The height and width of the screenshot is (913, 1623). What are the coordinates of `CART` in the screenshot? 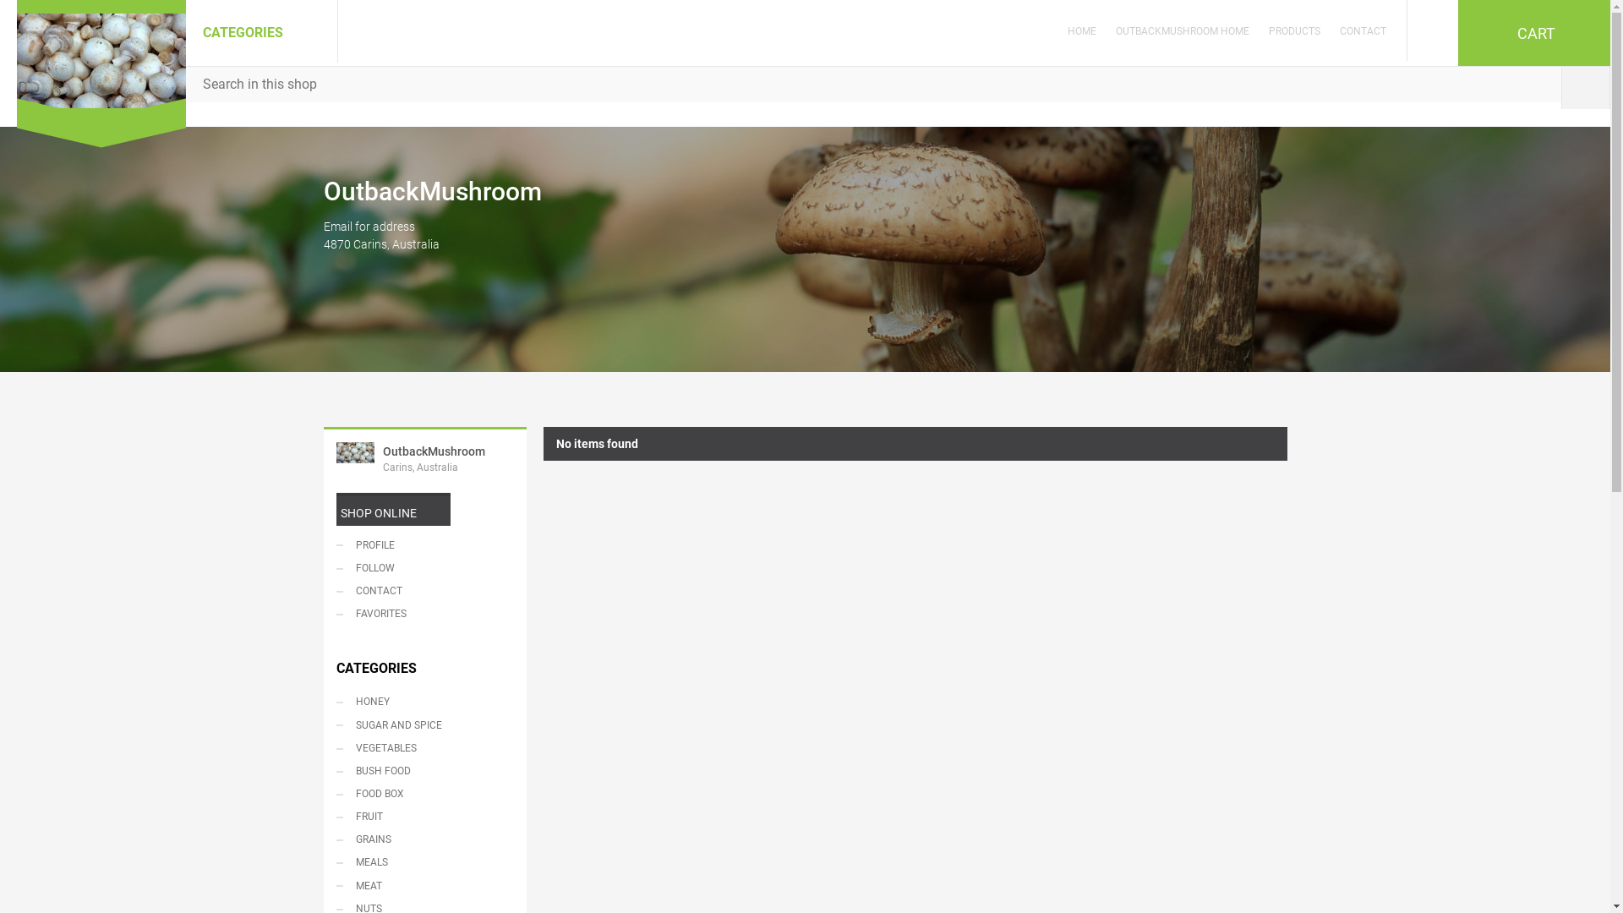 It's located at (1534, 34).